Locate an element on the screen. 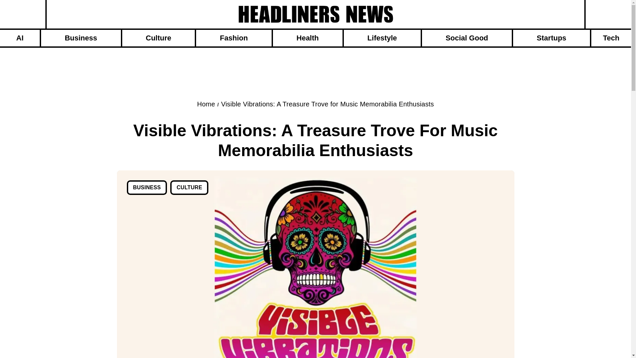  Health is located at coordinates (307, 38).